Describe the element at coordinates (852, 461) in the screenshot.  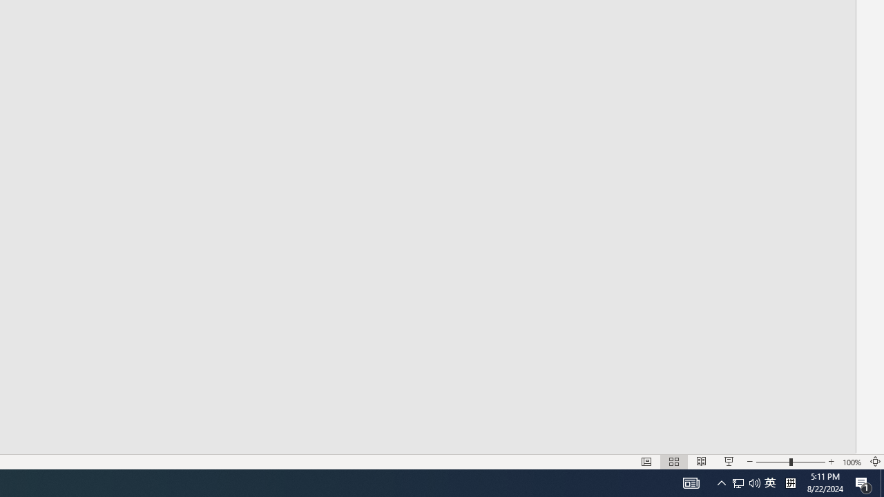
I see `Zoom 100%` at that location.